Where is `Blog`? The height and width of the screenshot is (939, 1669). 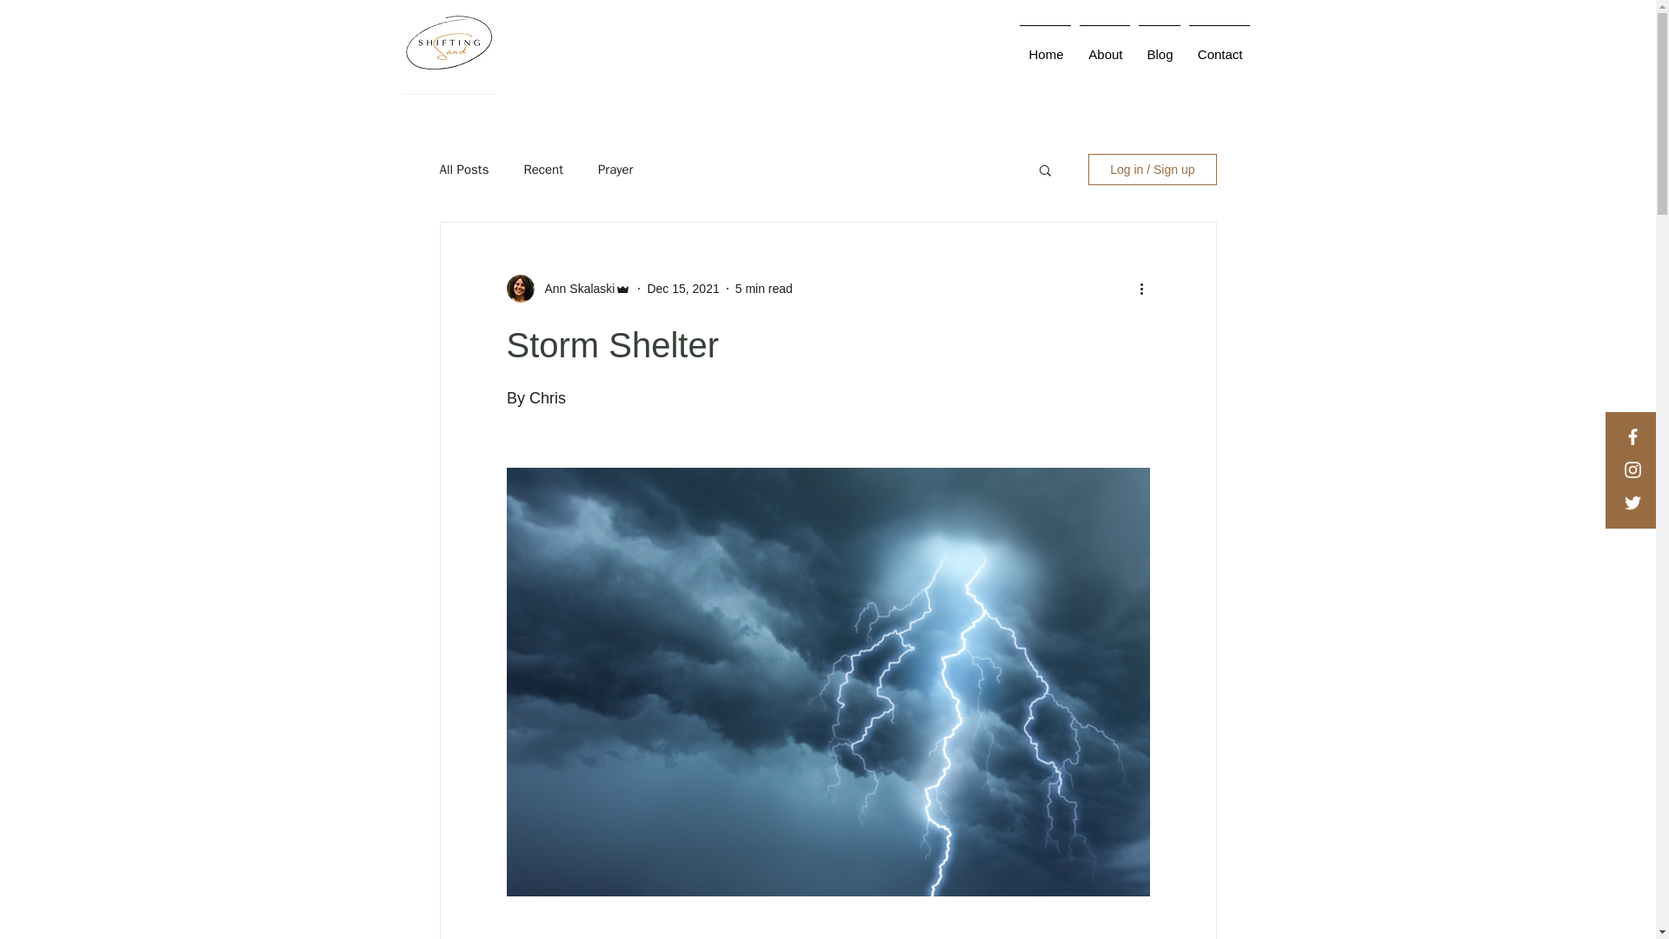
Blog is located at coordinates (1158, 47).